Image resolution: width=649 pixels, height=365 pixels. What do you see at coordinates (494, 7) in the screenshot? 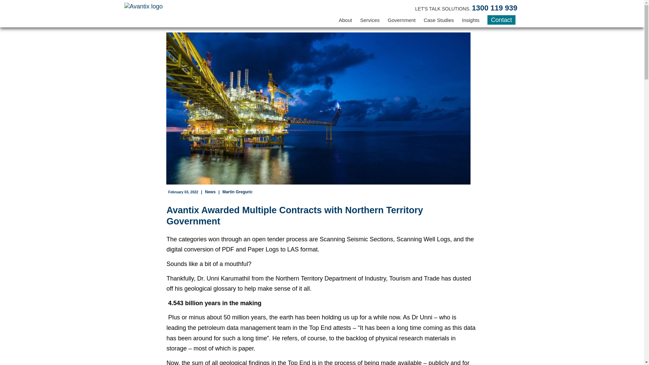
I see `1300 119 939` at bounding box center [494, 7].